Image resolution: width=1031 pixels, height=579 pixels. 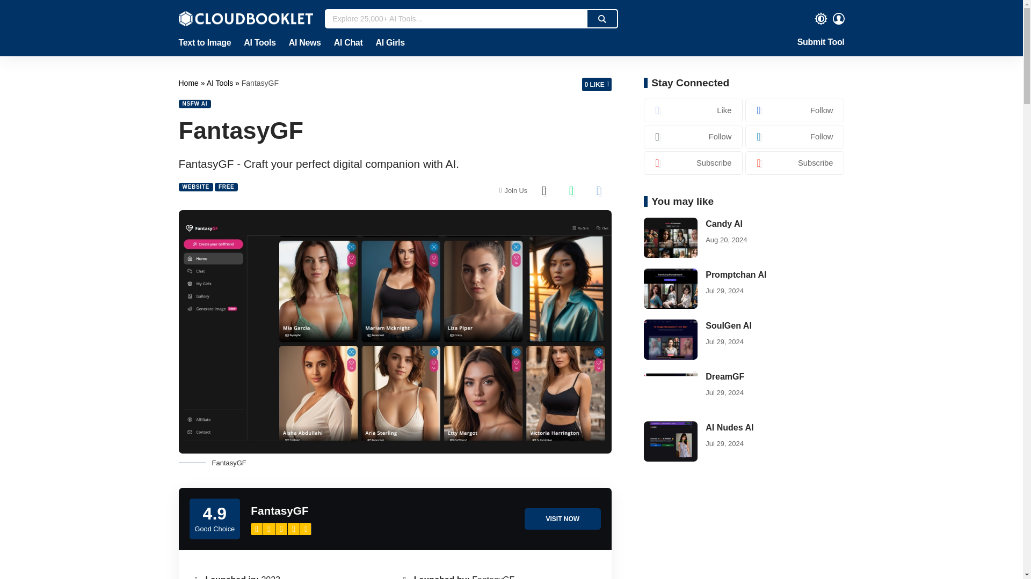 I want to click on Cloudbooklet AI, so click(x=189, y=83).